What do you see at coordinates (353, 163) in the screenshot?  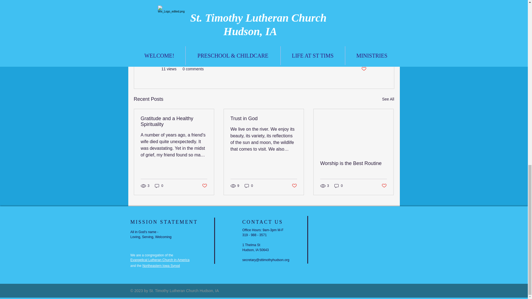 I see `Worship is the Best Routine` at bounding box center [353, 163].